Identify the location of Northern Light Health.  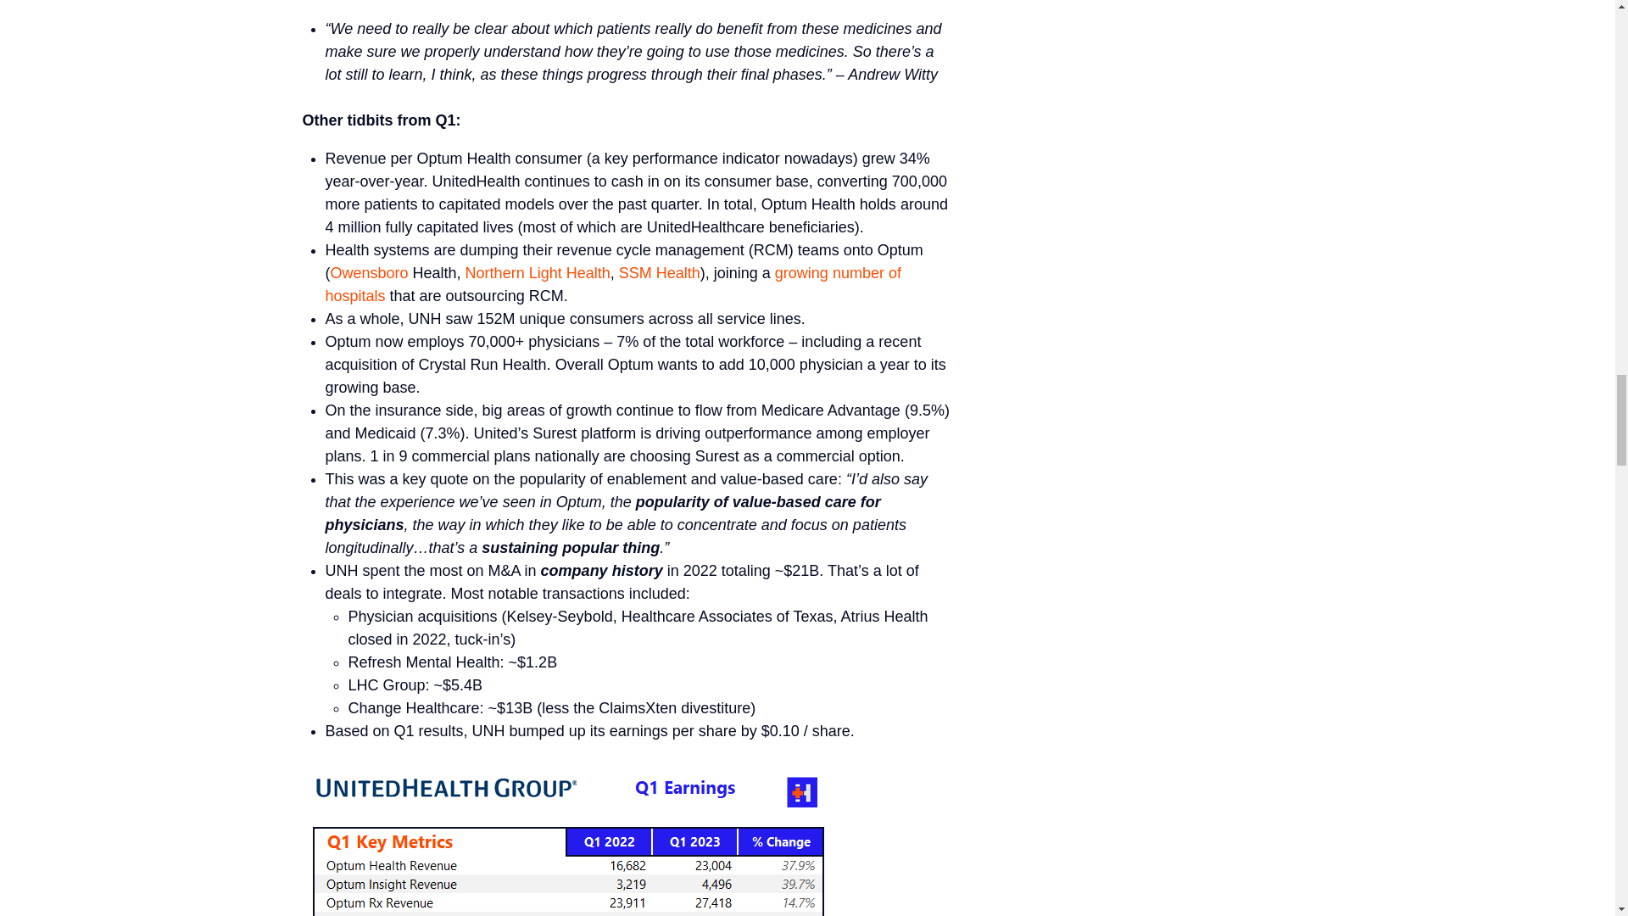
(538, 273).